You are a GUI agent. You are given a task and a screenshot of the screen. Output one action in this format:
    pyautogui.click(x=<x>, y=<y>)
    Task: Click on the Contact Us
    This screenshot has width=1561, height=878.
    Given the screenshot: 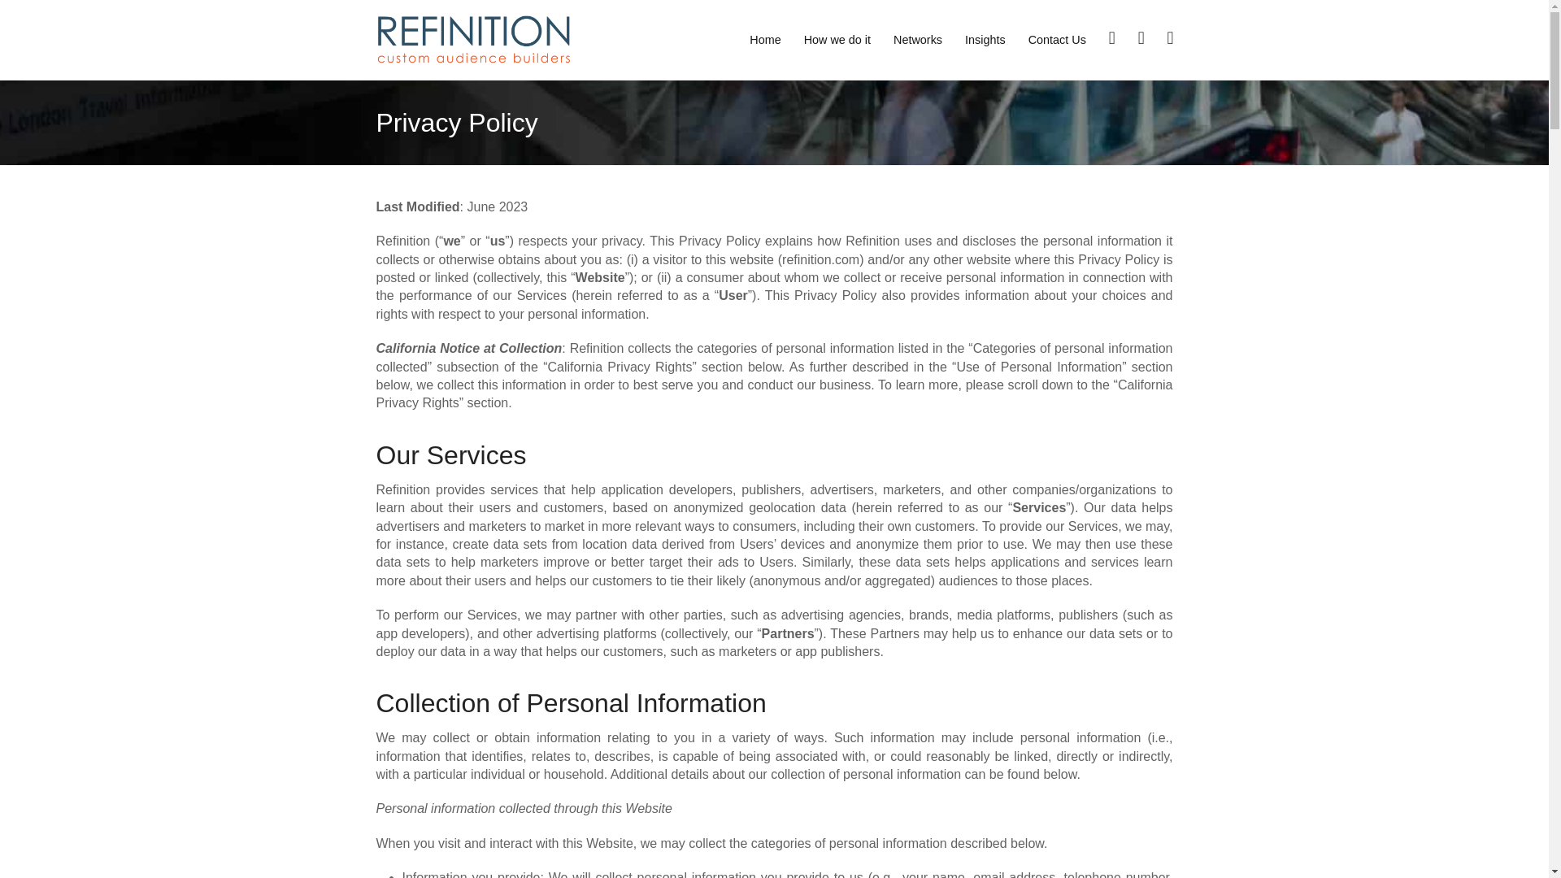 What is the action you would take?
    pyautogui.click(x=1057, y=39)
    